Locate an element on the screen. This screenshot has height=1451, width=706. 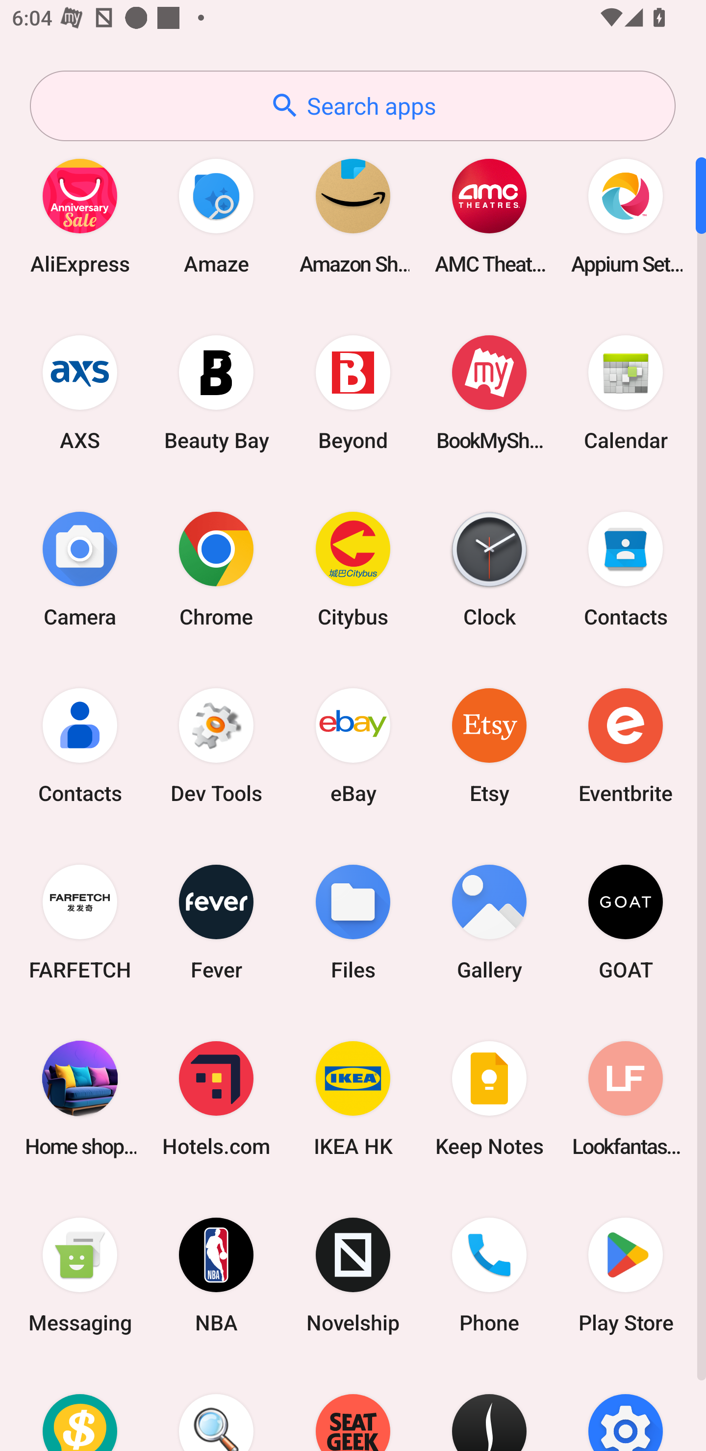
Eventbrite is located at coordinates (626, 745).